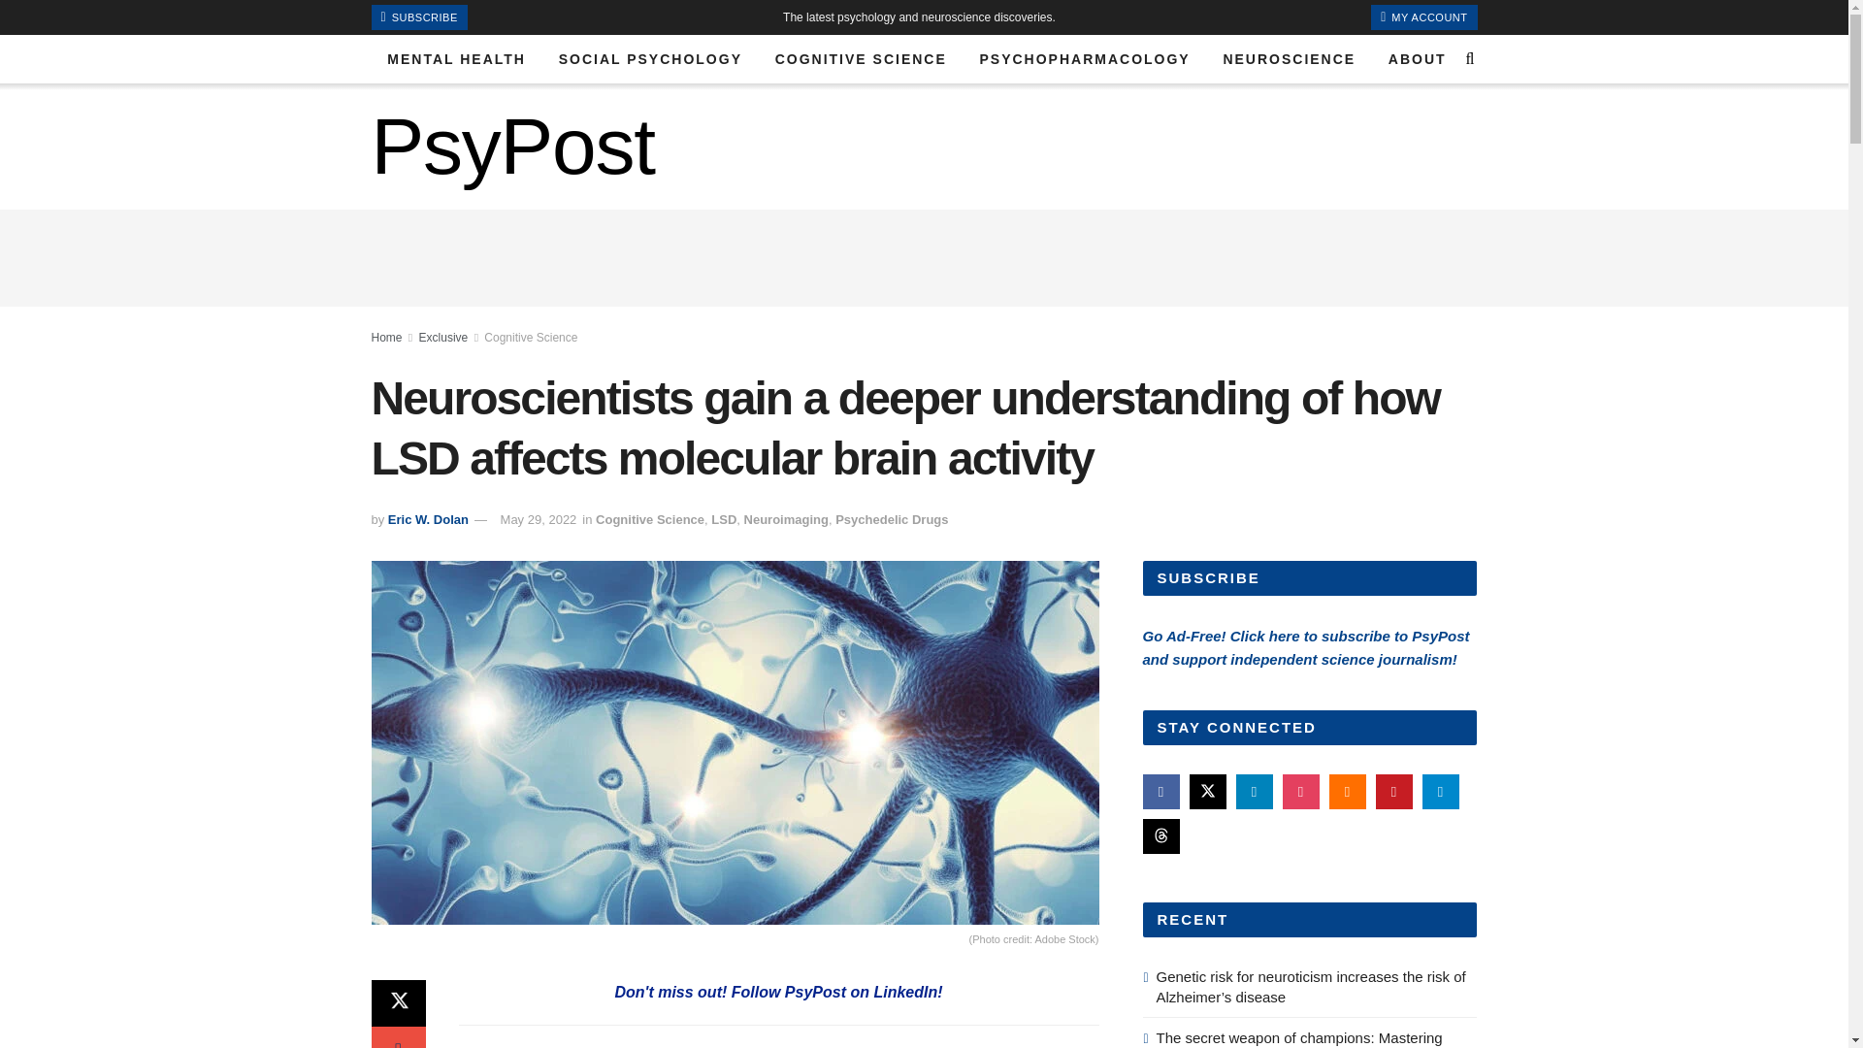 The height and width of the screenshot is (1048, 1863). Describe the element at coordinates (778, 992) in the screenshot. I see `Don't miss out! Follow PsyPost on LinkedIn!` at that location.